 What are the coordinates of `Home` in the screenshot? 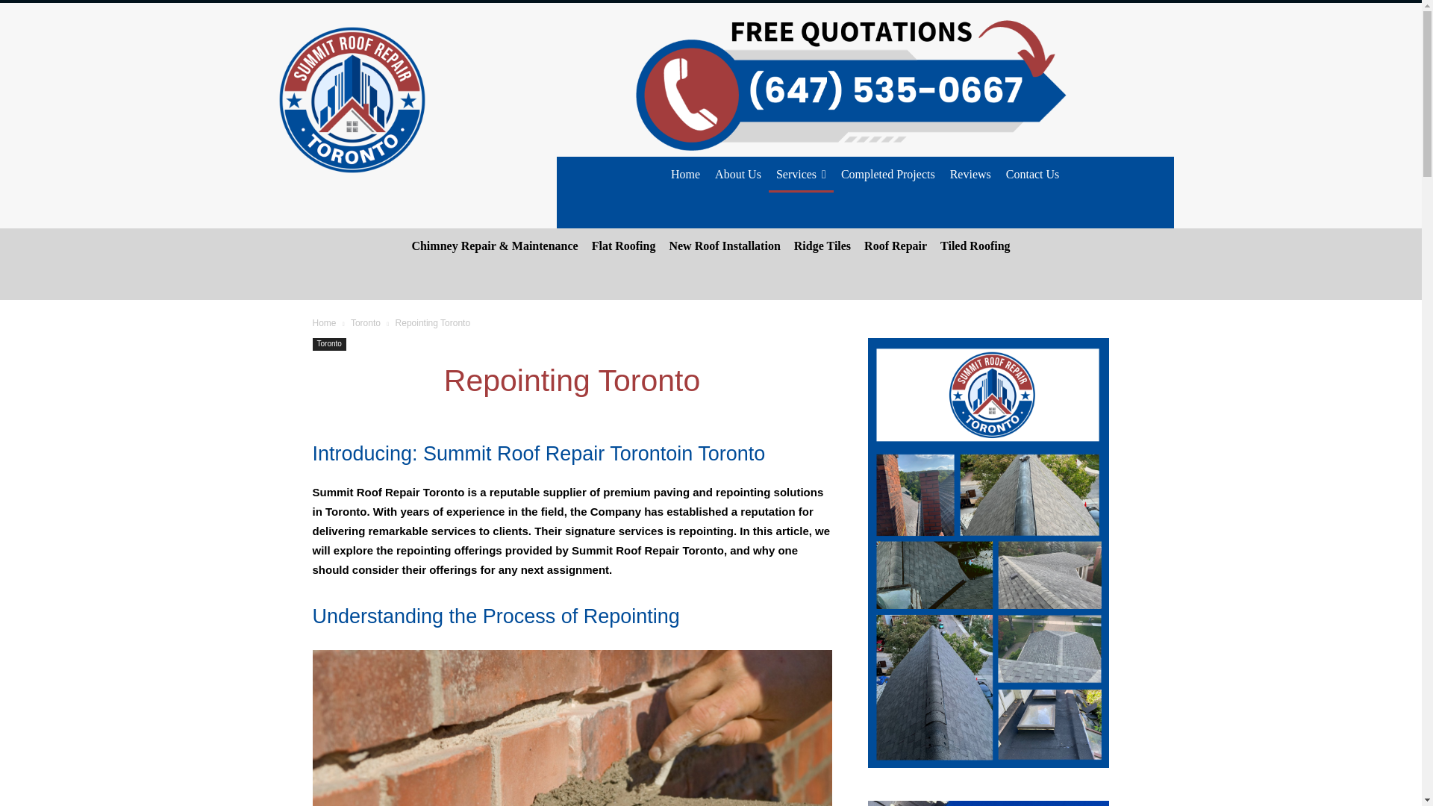 It's located at (685, 175).